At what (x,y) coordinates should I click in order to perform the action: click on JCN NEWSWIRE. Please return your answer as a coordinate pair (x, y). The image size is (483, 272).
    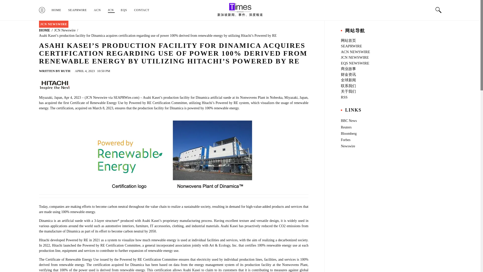
    Looking at the image, I should click on (54, 24).